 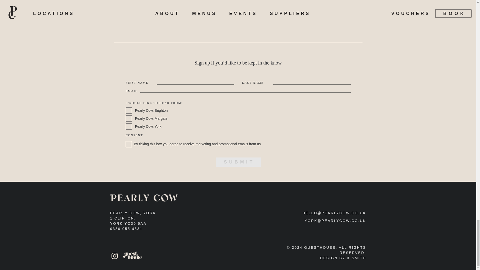 I want to click on SUBMIT, so click(x=238, y=162).